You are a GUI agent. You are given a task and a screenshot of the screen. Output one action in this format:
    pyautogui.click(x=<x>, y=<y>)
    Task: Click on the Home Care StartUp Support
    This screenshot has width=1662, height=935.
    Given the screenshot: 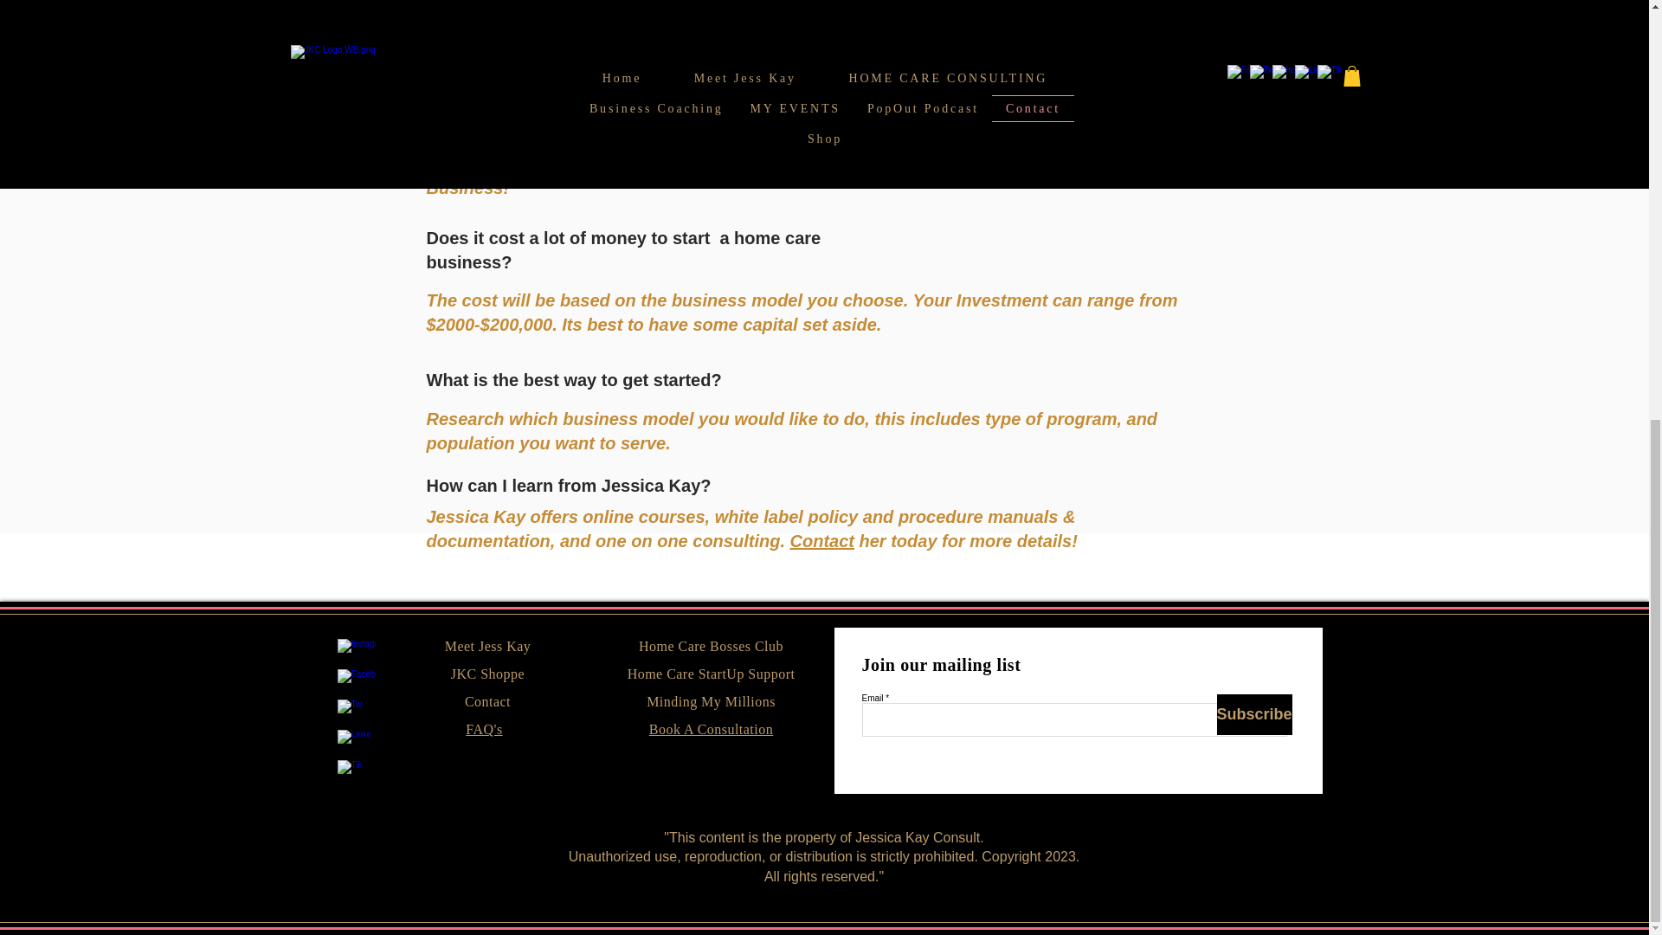 What is the action you would take?
    pyautogui.click(x=712, y=674)
    